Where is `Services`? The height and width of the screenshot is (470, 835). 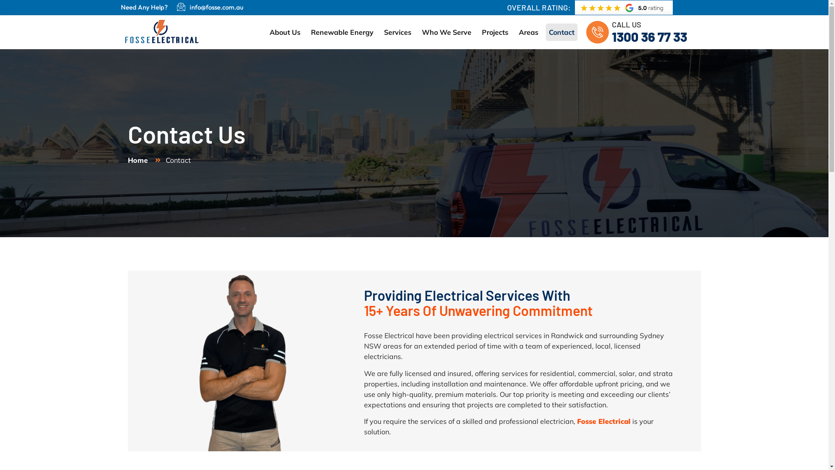 Services is located at coordinates (397, 32).